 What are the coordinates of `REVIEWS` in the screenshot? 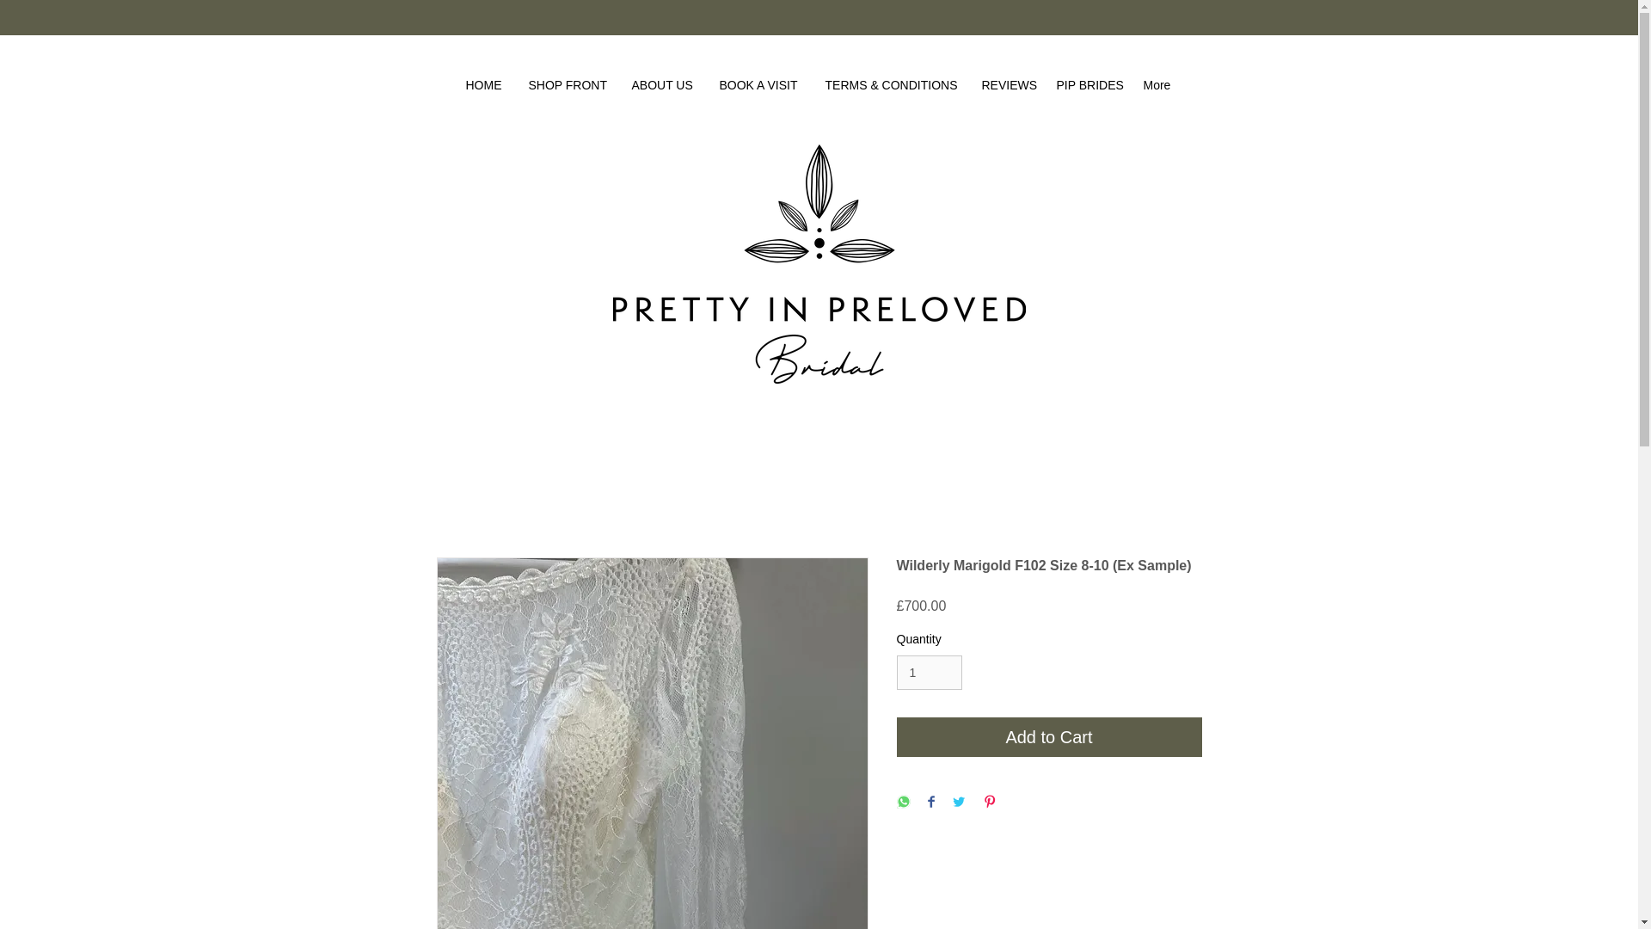 It's located at (1005, 85).